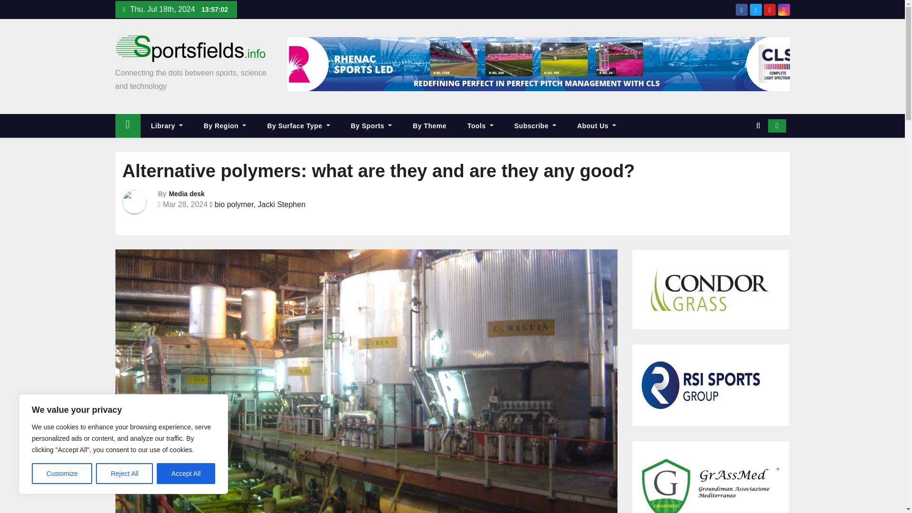 The height and width of the screenshot is (513, 912). Describe the element at coordinates (225, 125) in the screenshot. I see `By region` at that location.